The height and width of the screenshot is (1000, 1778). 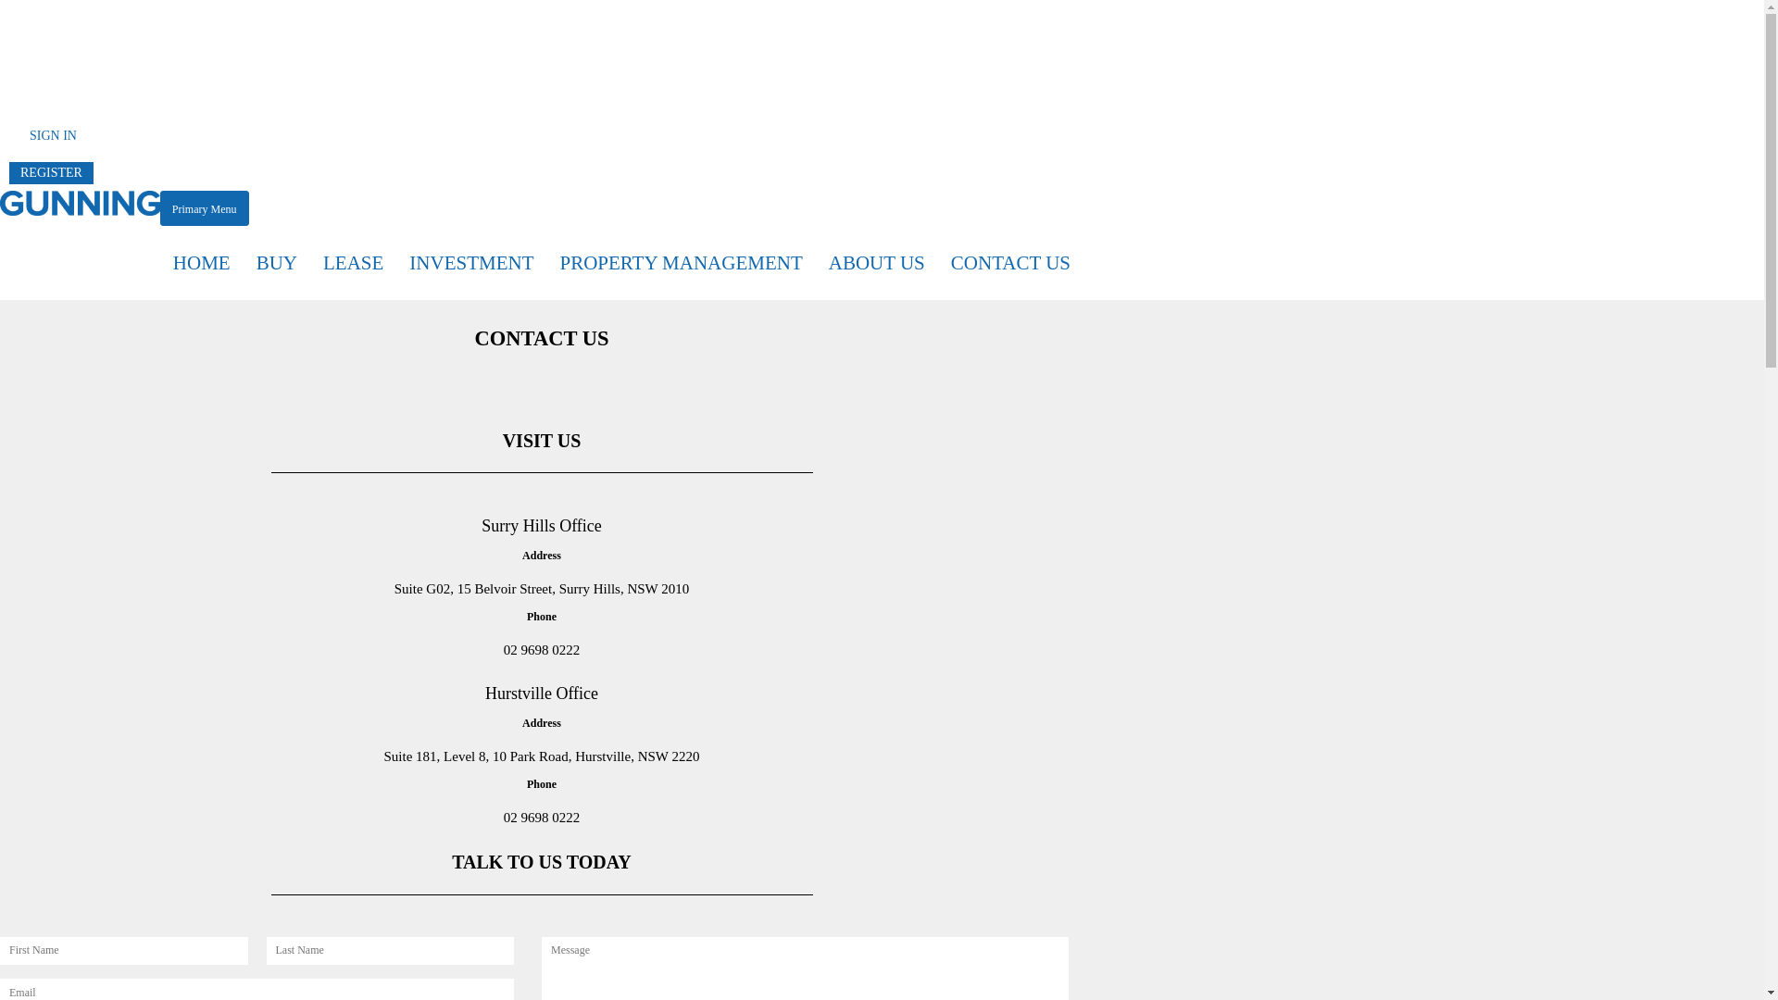 I want to click on HOME, so click(x=202, y=263).